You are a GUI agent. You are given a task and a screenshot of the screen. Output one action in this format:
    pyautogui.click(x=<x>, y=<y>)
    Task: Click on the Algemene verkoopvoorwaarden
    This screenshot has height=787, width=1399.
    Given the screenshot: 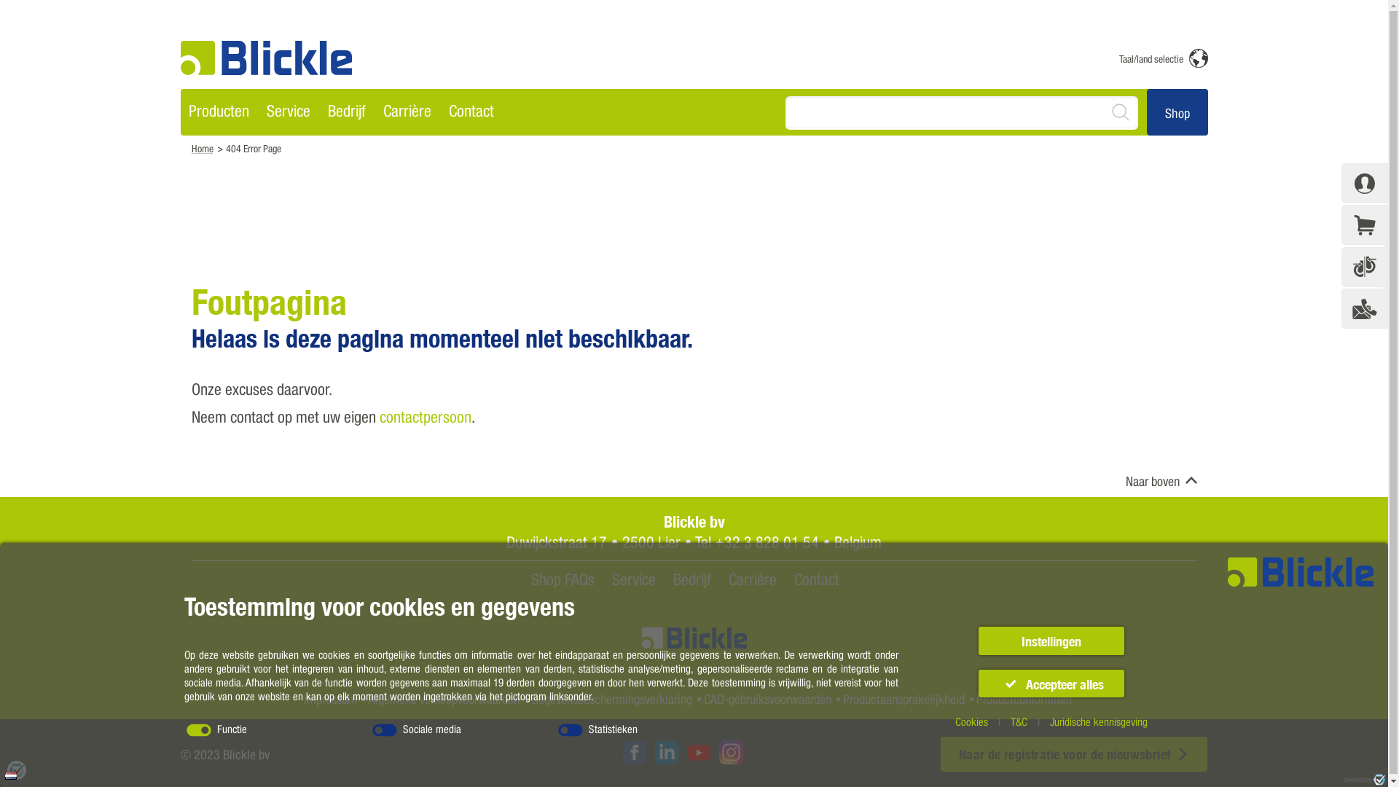 What is the action you would take?
    pyautogui.click(x=444, y=700)
    